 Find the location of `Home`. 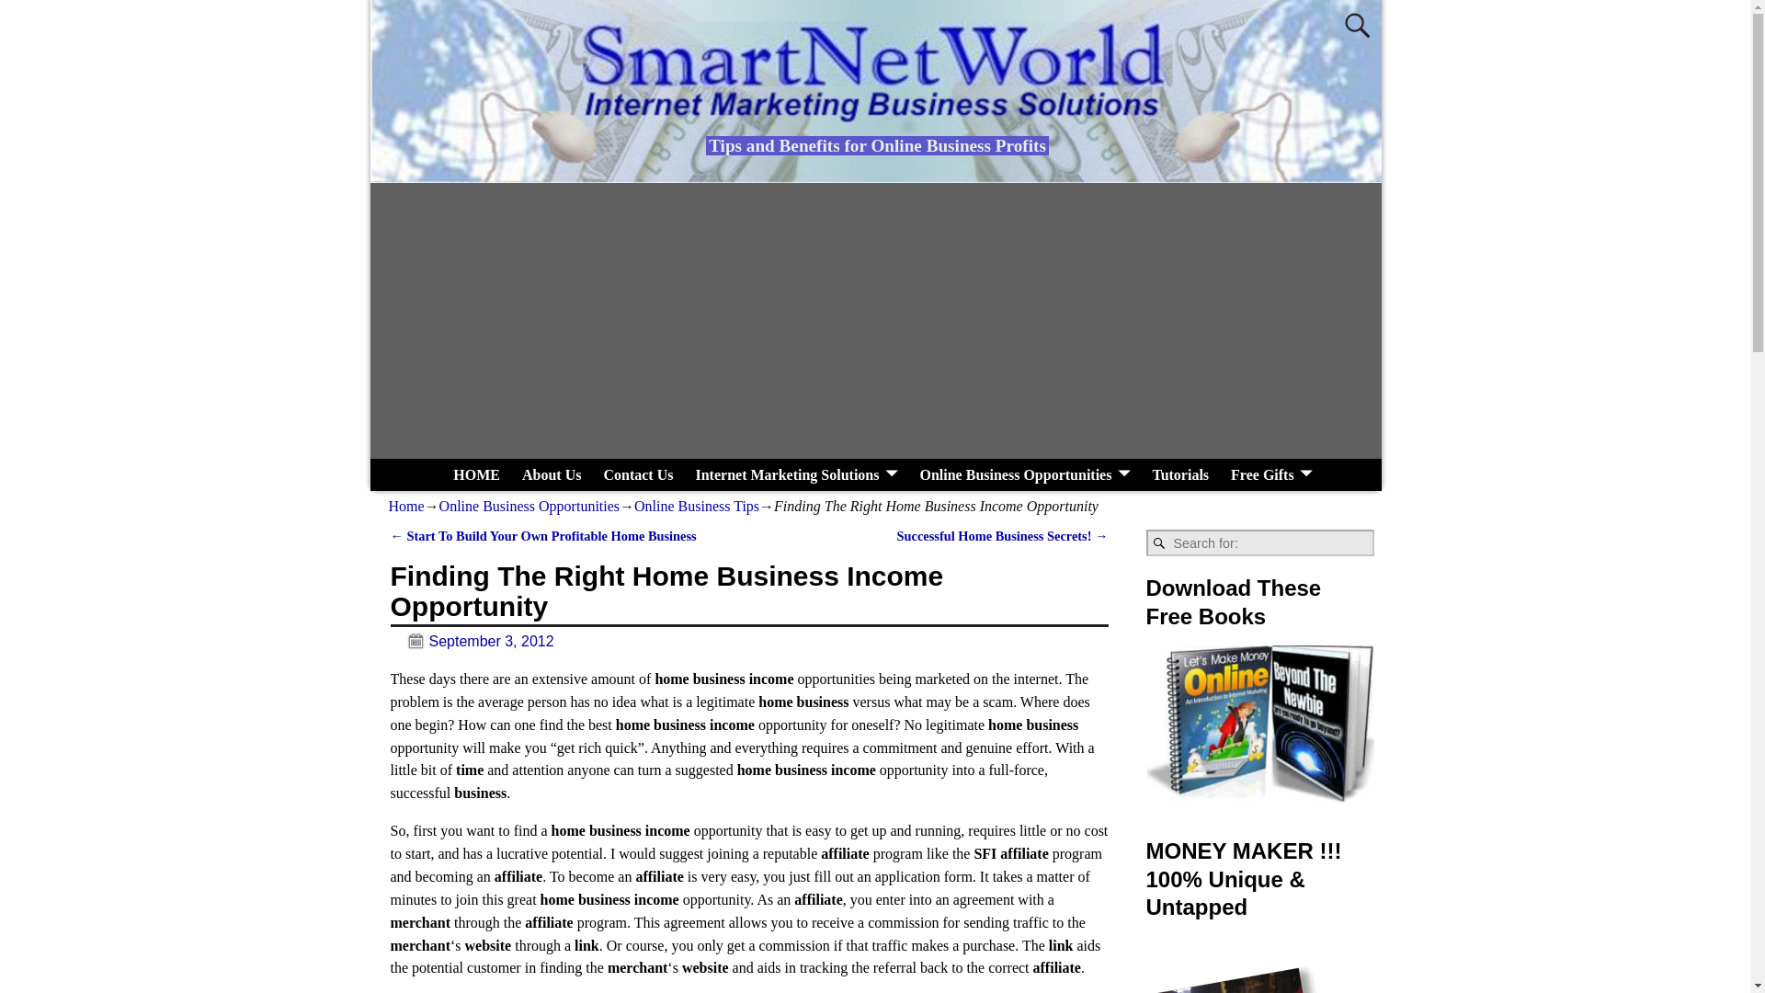

Home is located at coordinates (405, 506).